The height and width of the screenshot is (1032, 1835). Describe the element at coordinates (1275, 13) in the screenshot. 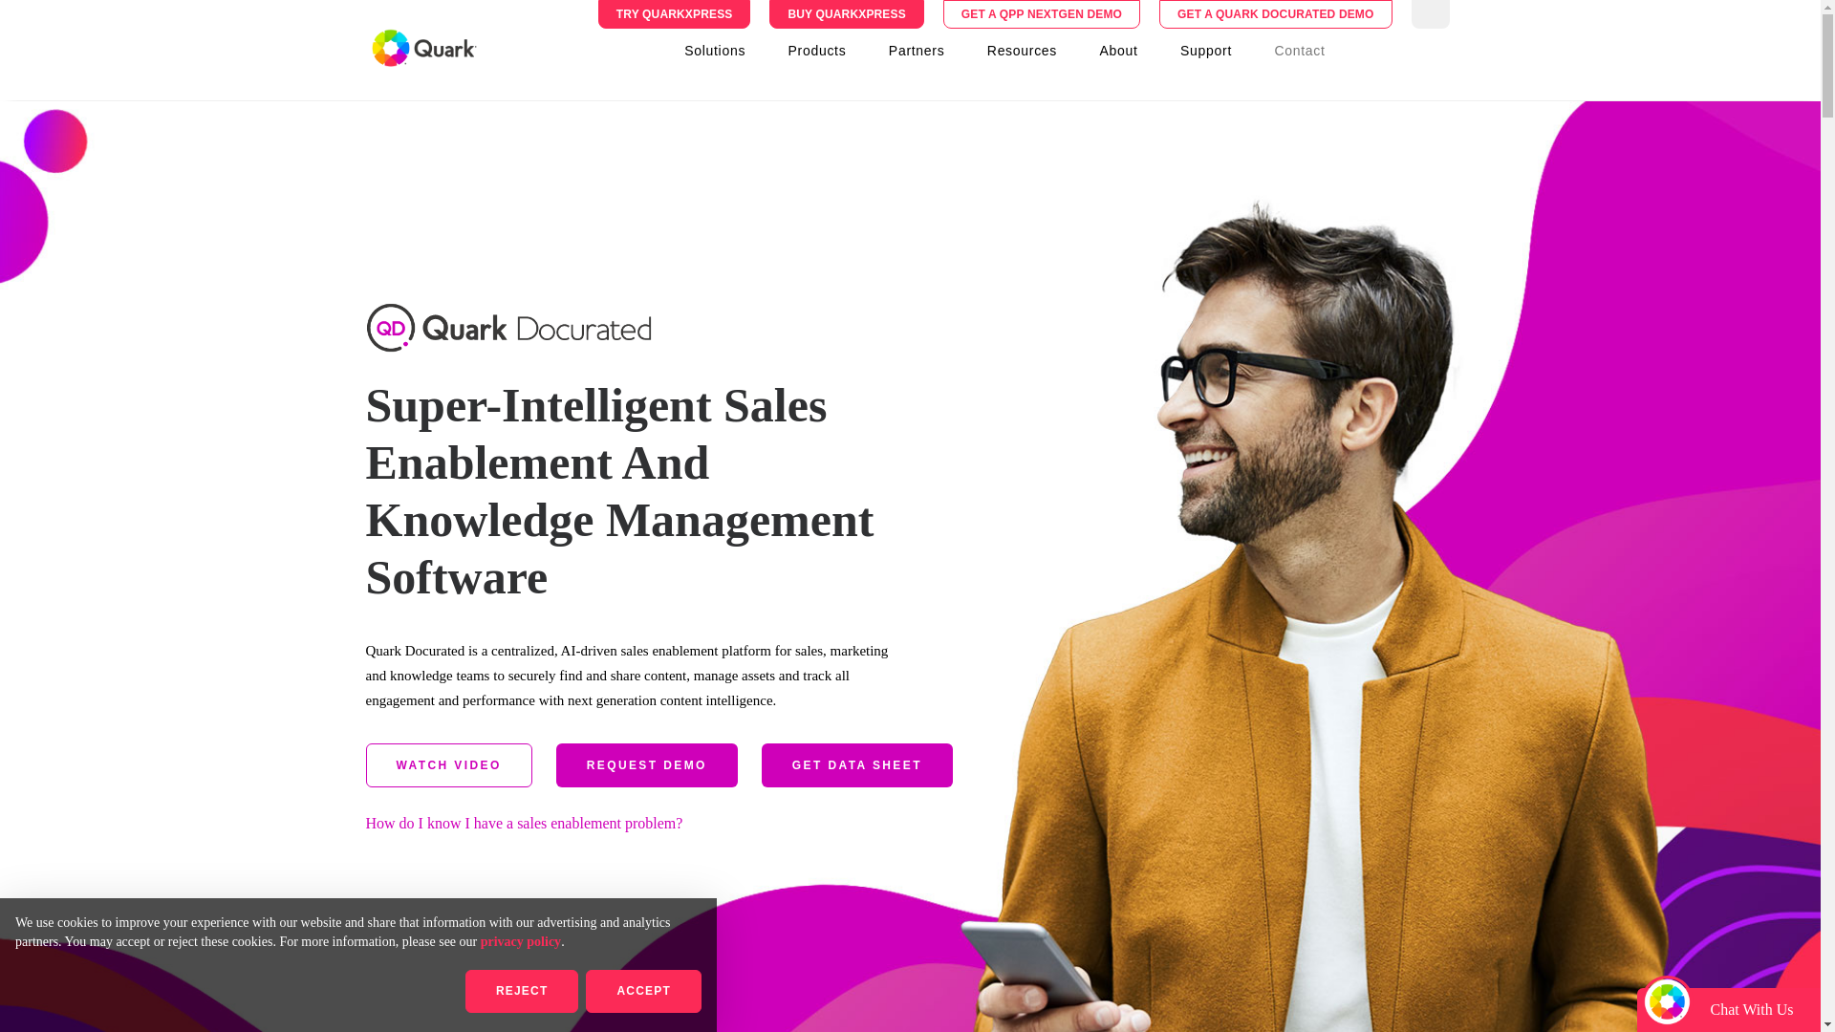

I see `GET A QUARK DOCURATED DEMO` at that location.